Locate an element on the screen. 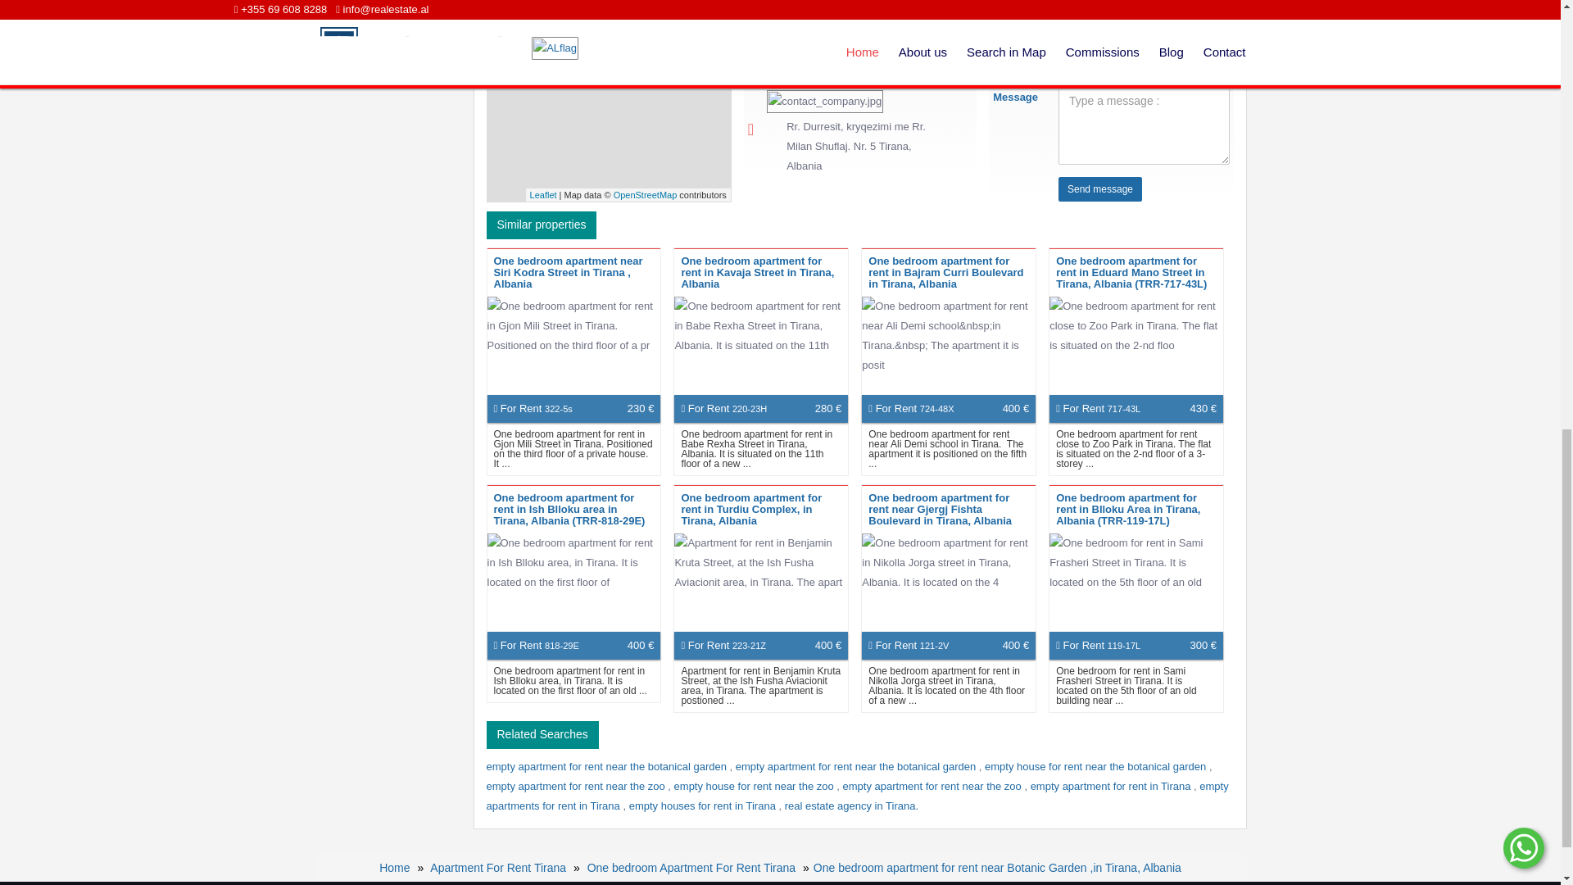 This screenshot has height=885, width=1573. empty apartment for rent in Tirana is located at coordinates (1112, 785).